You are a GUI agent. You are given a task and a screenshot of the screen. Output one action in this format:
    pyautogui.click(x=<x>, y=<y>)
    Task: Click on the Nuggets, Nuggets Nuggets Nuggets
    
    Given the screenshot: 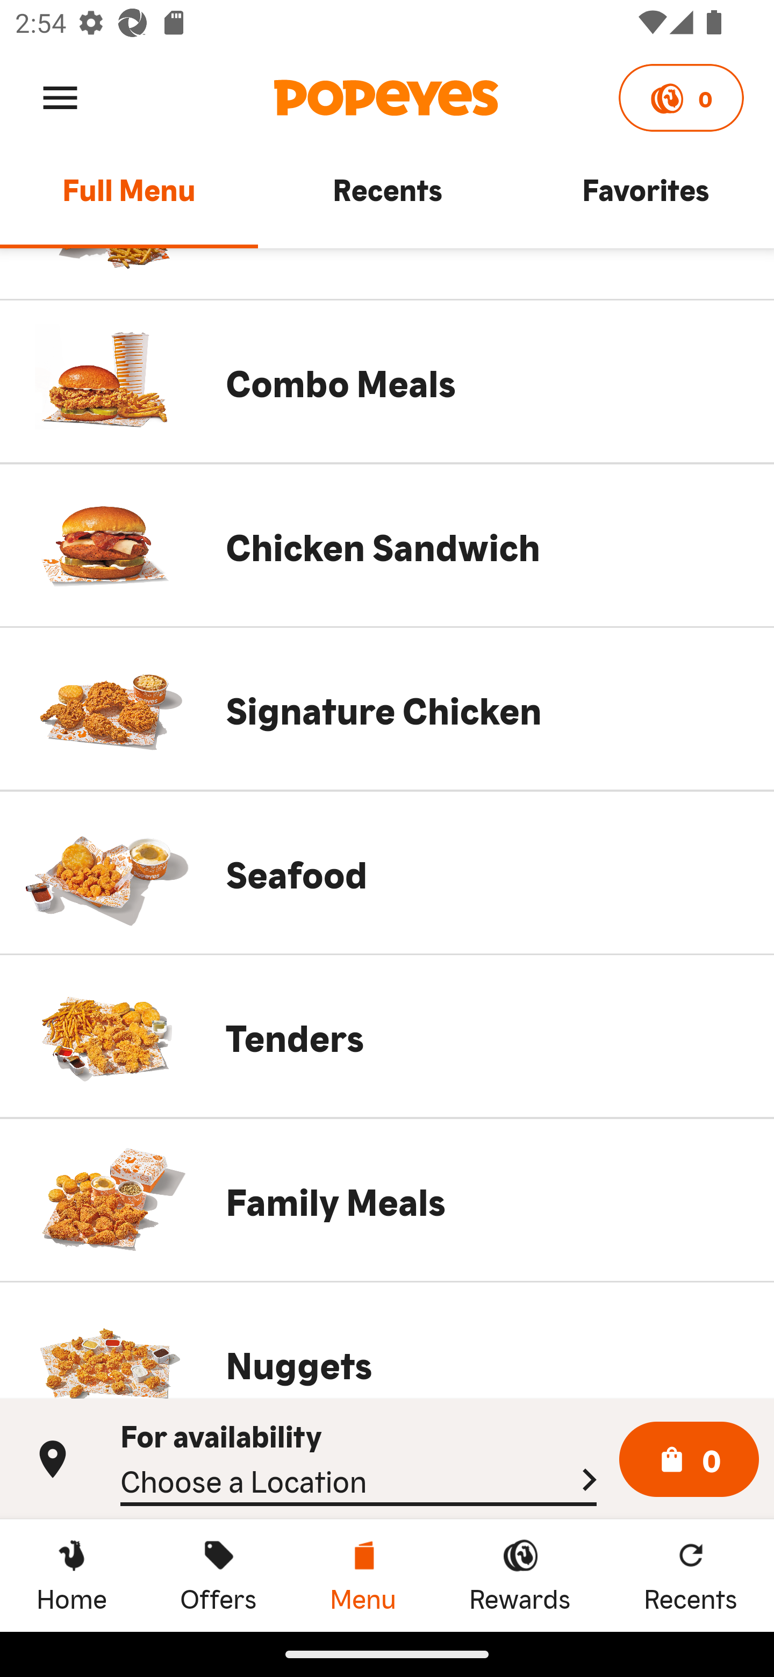 What is the action you would take?
    pyautogui.click(x=387, y=1341)
    